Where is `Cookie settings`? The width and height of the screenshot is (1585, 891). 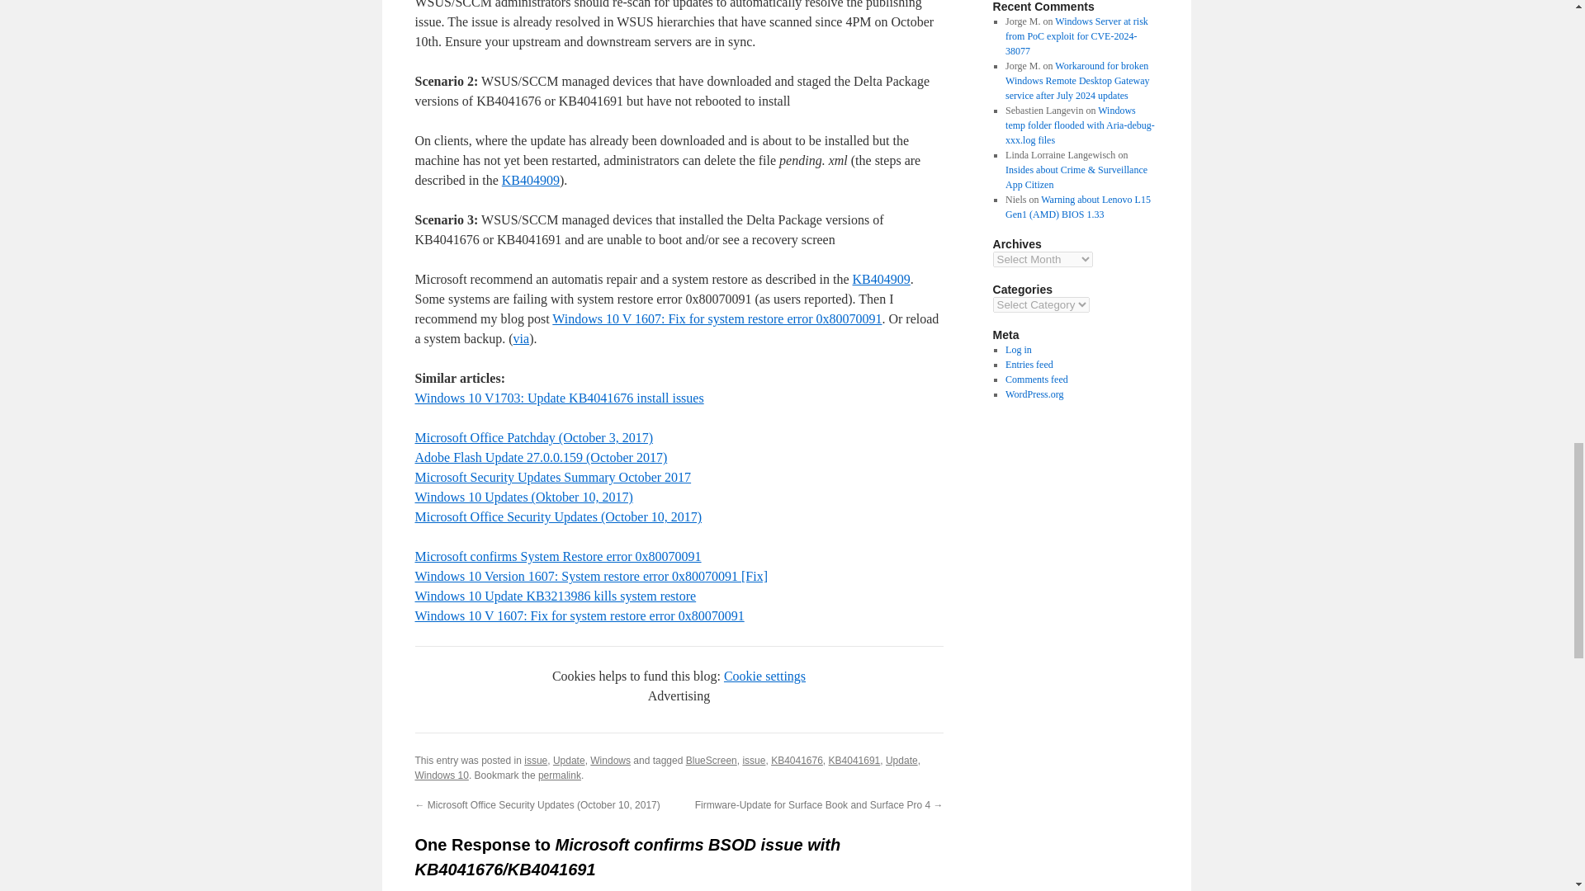 Cookie settings is located at coordinates (764, 676).